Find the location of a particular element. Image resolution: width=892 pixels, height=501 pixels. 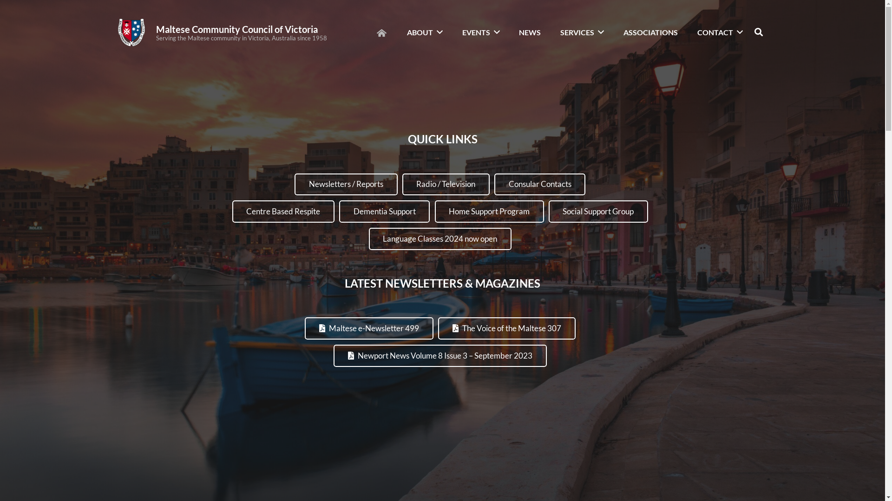

Dementia Support is located at coordinates (385, 212).